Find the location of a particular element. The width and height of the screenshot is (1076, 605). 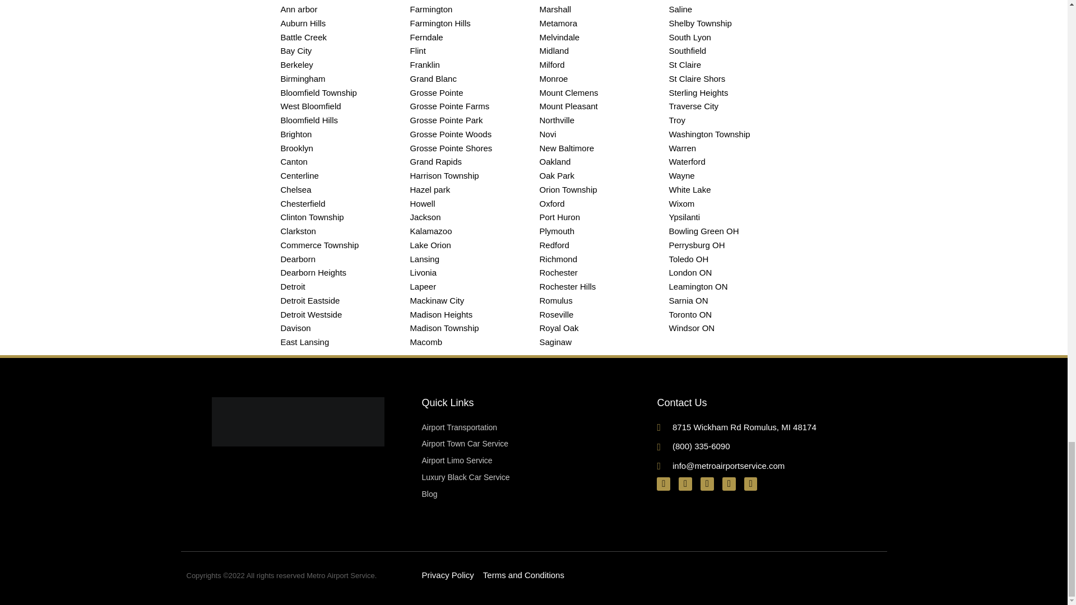

Bay City is located at coordinates (338, 50).